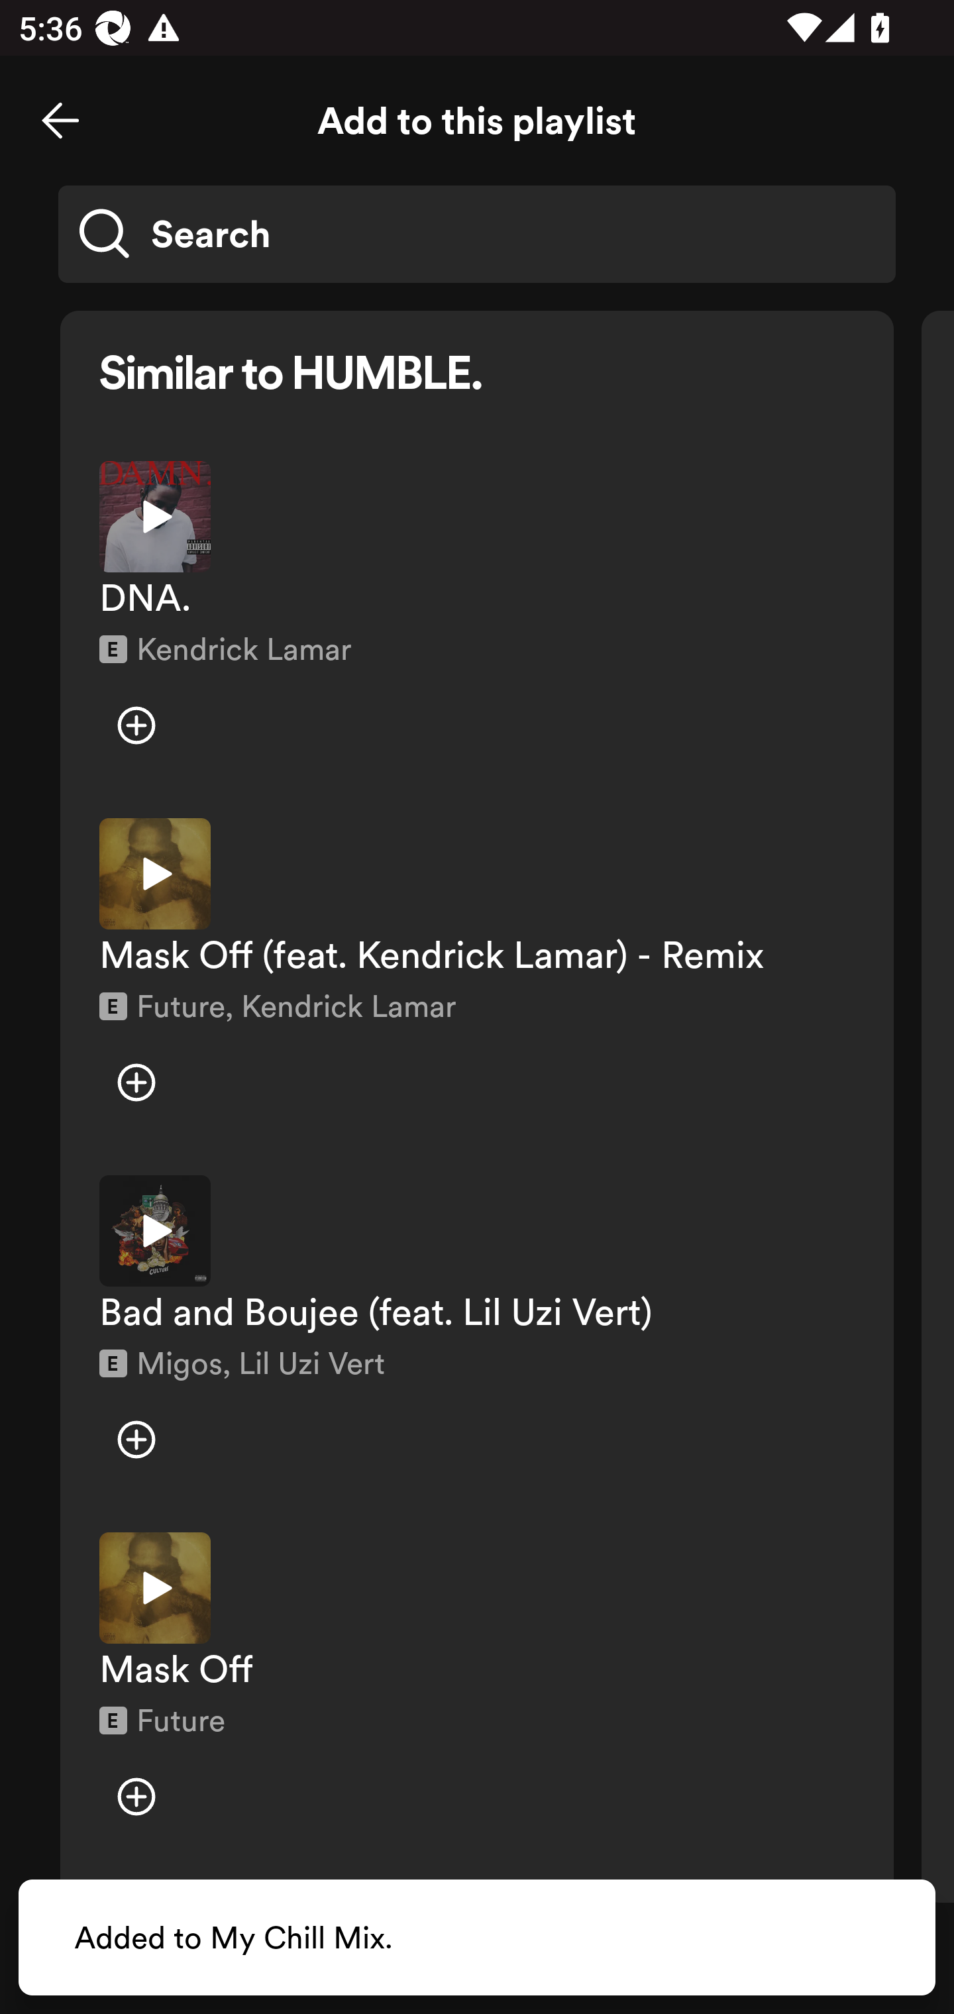 The image size is (954, 2014). Describe the element at coordinates (136, 1083) in the screenshot. I see `Add item` at that location.